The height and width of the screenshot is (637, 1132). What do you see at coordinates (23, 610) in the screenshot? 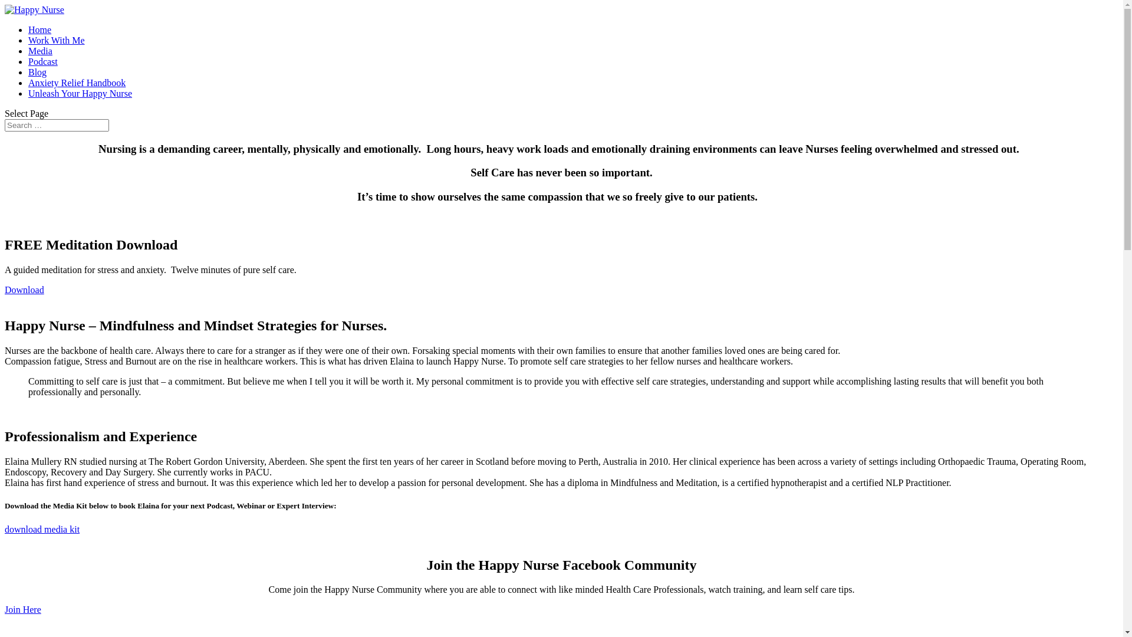
I see `Join Here` at bounding box center [23, 610].